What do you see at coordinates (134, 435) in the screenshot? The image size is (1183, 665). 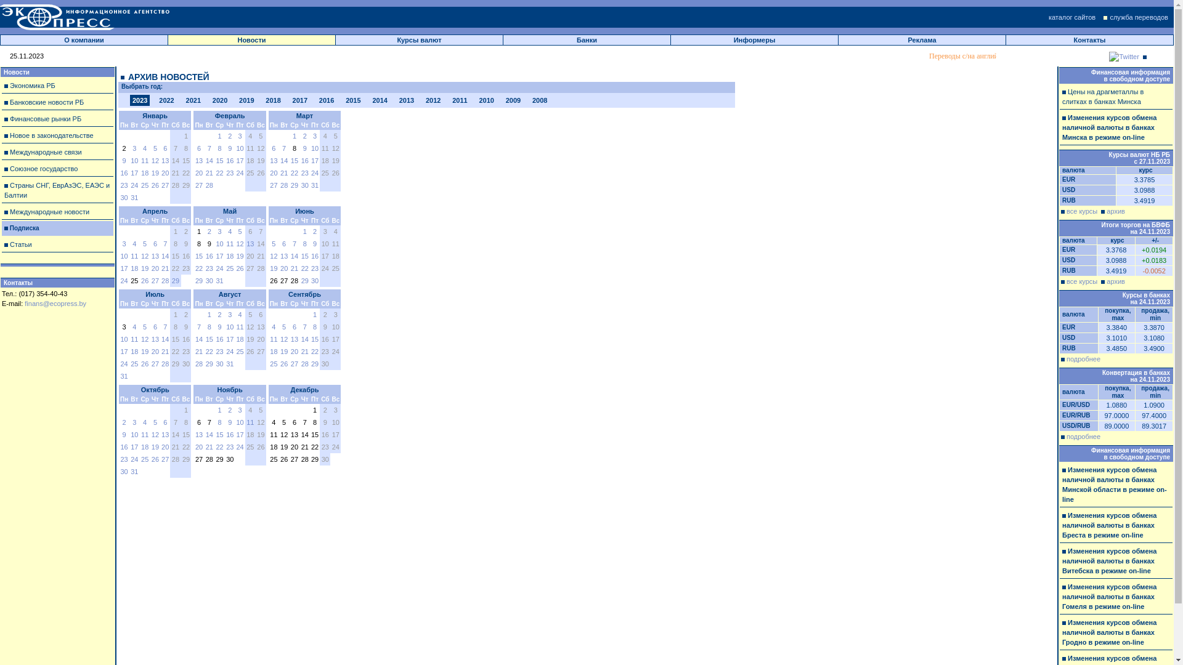 I see `10` at bounding box center [134, 435].